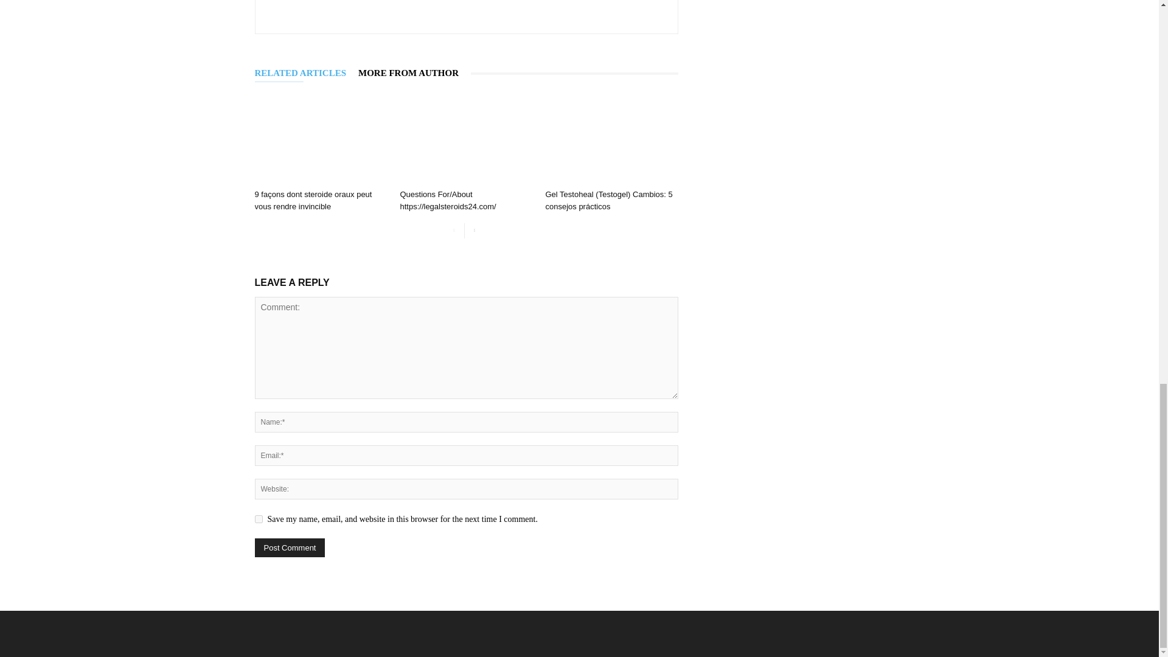 This screenshot has width=1168, height=657. Describe the element at coordinates (258, 518) in the screenshot. I see `yes` at that location.